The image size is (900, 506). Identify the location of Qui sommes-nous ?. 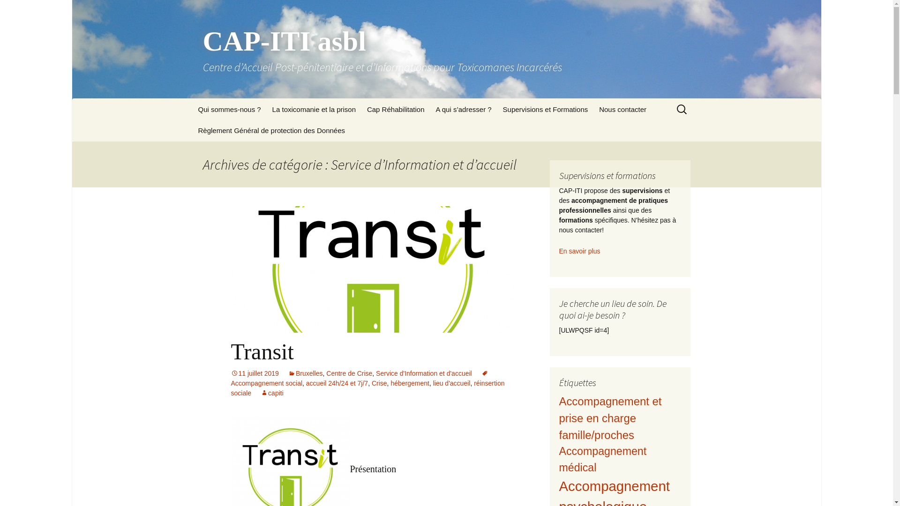
(229, 110).